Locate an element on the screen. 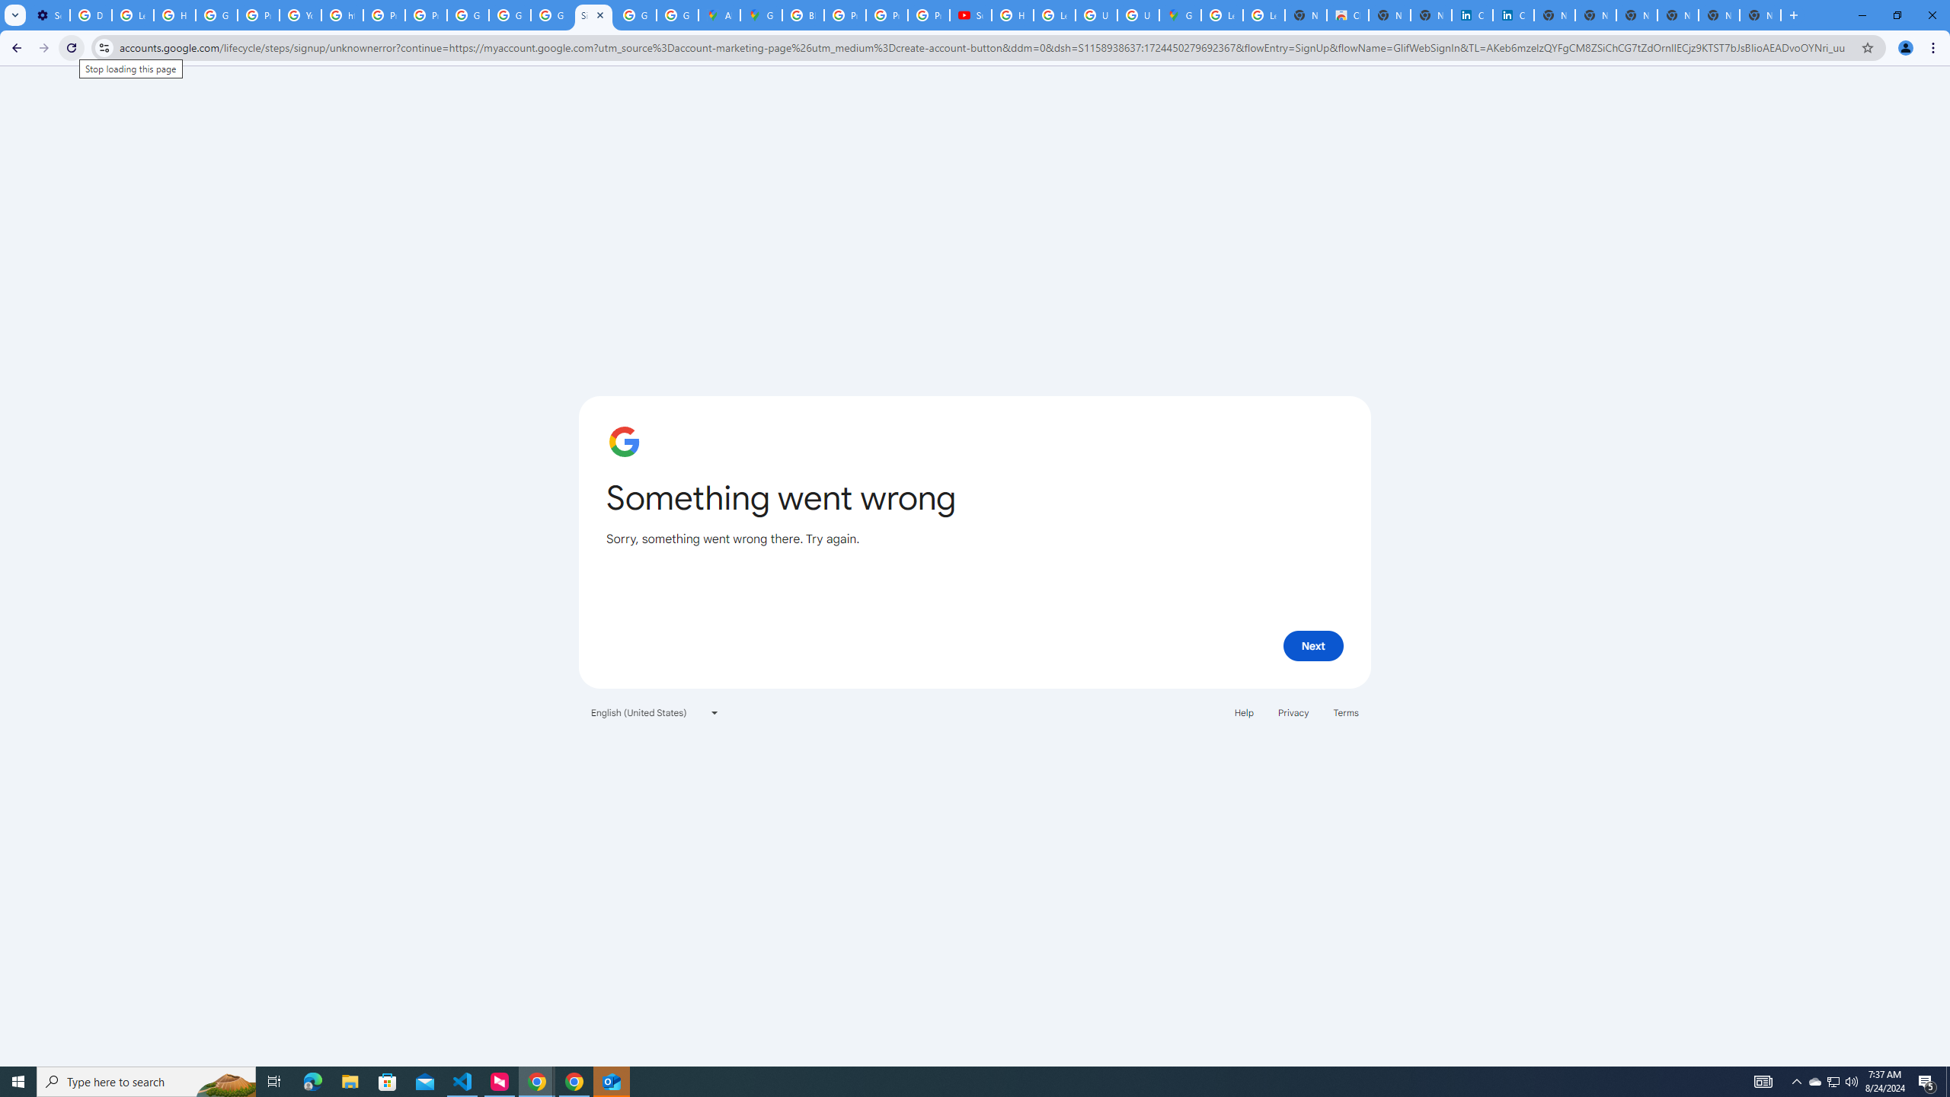 The height and width of the screenshot is (1097, 1950). Learn how to find your photos - Google Photos Help is located at coordinates (133, 15).